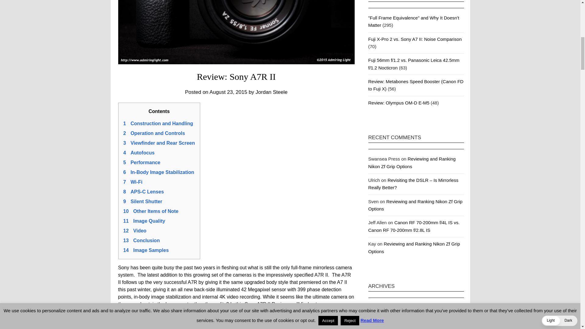 The width and height of the screenshot is (585, 329). What do you see at coordinates (229, 92) in the screenshot?
I see `August 23, 2015` at bounding box center [229, 92].